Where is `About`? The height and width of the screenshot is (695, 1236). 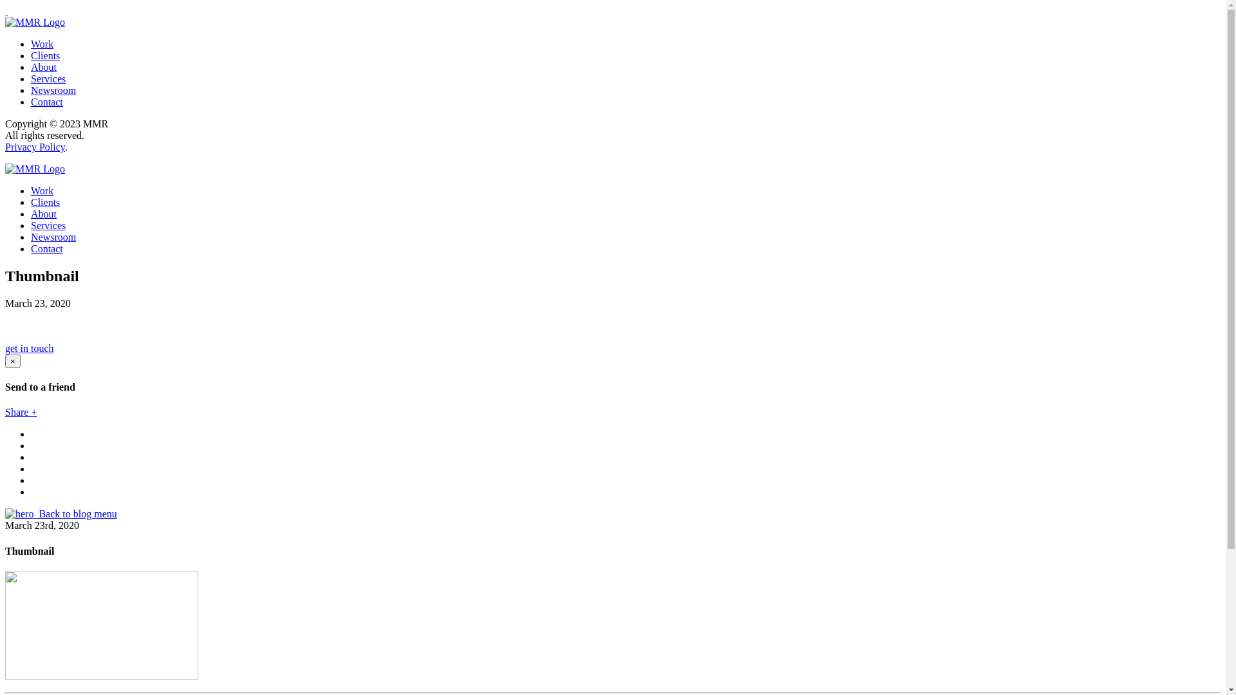
About is located at coordinates (44, 214).